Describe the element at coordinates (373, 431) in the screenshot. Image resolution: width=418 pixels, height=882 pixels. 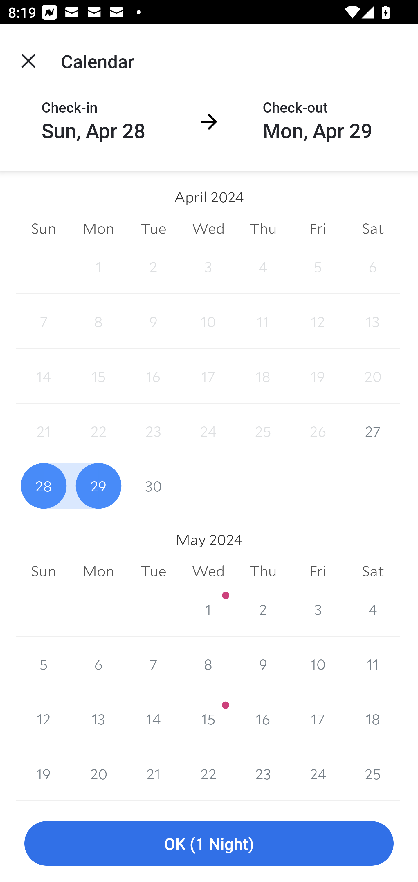
I see `27 27 April 2024` at that location.